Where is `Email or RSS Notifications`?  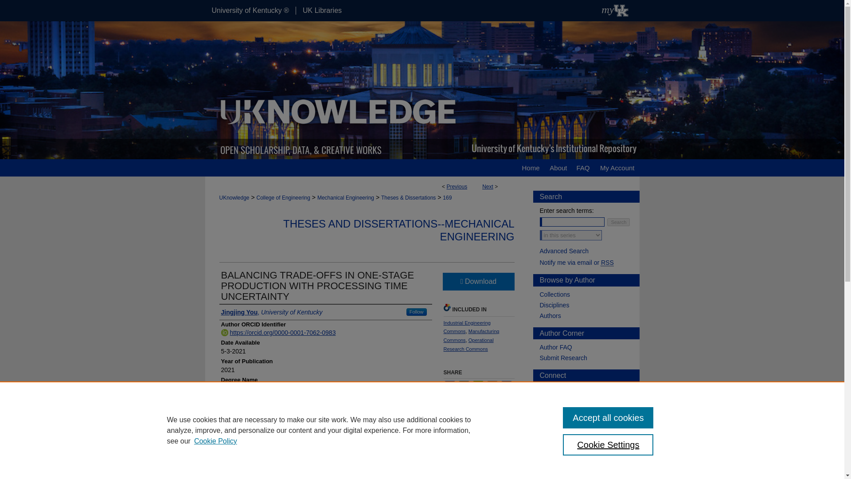 Email or RSS Notifications is located at coordinates (589, 263).